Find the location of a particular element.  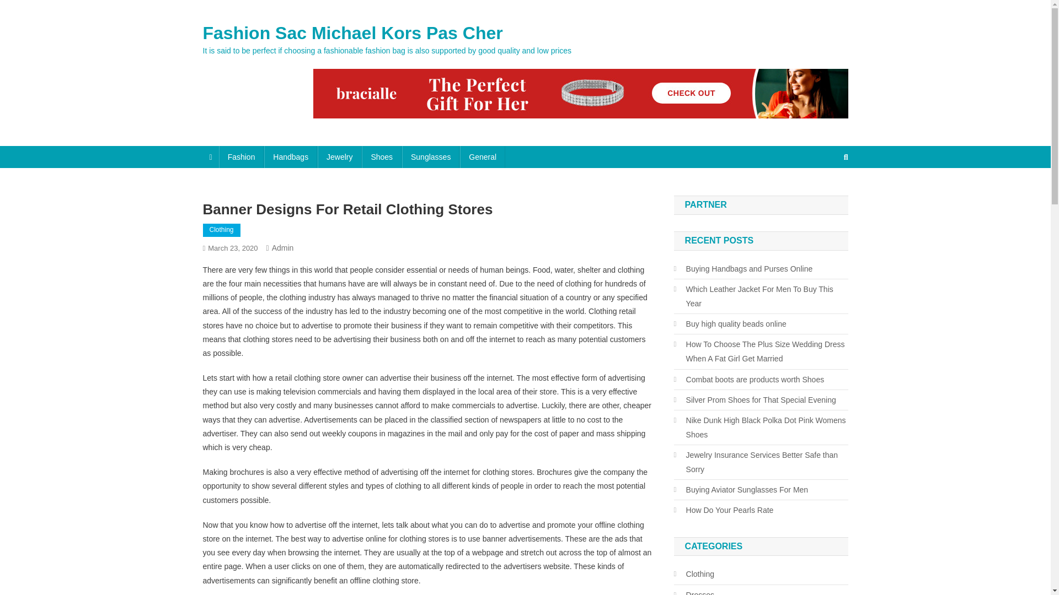

Buying Handbags and Purses Online is located at coordinates (744, 269).